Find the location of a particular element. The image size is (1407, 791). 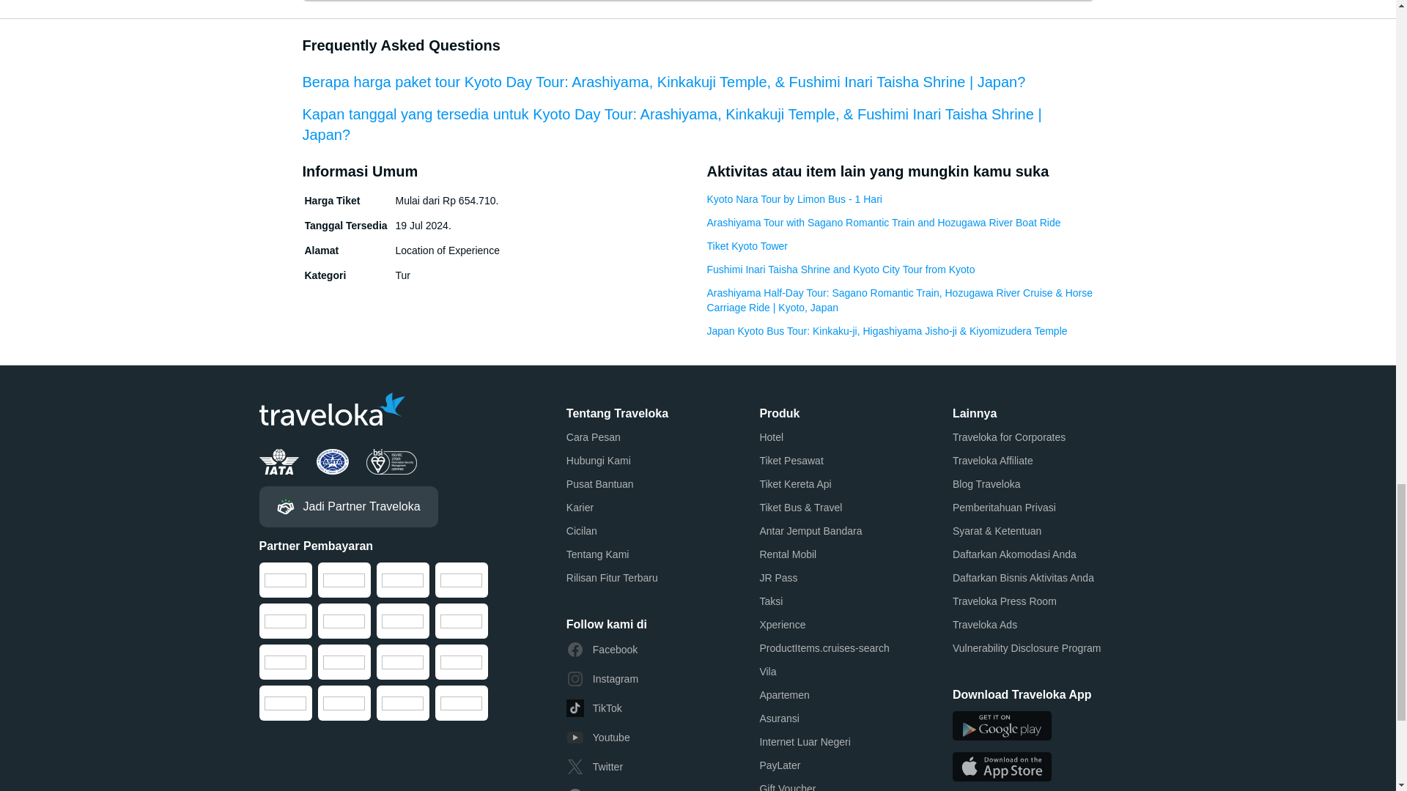

Karier is located at coordinates (580, 507).